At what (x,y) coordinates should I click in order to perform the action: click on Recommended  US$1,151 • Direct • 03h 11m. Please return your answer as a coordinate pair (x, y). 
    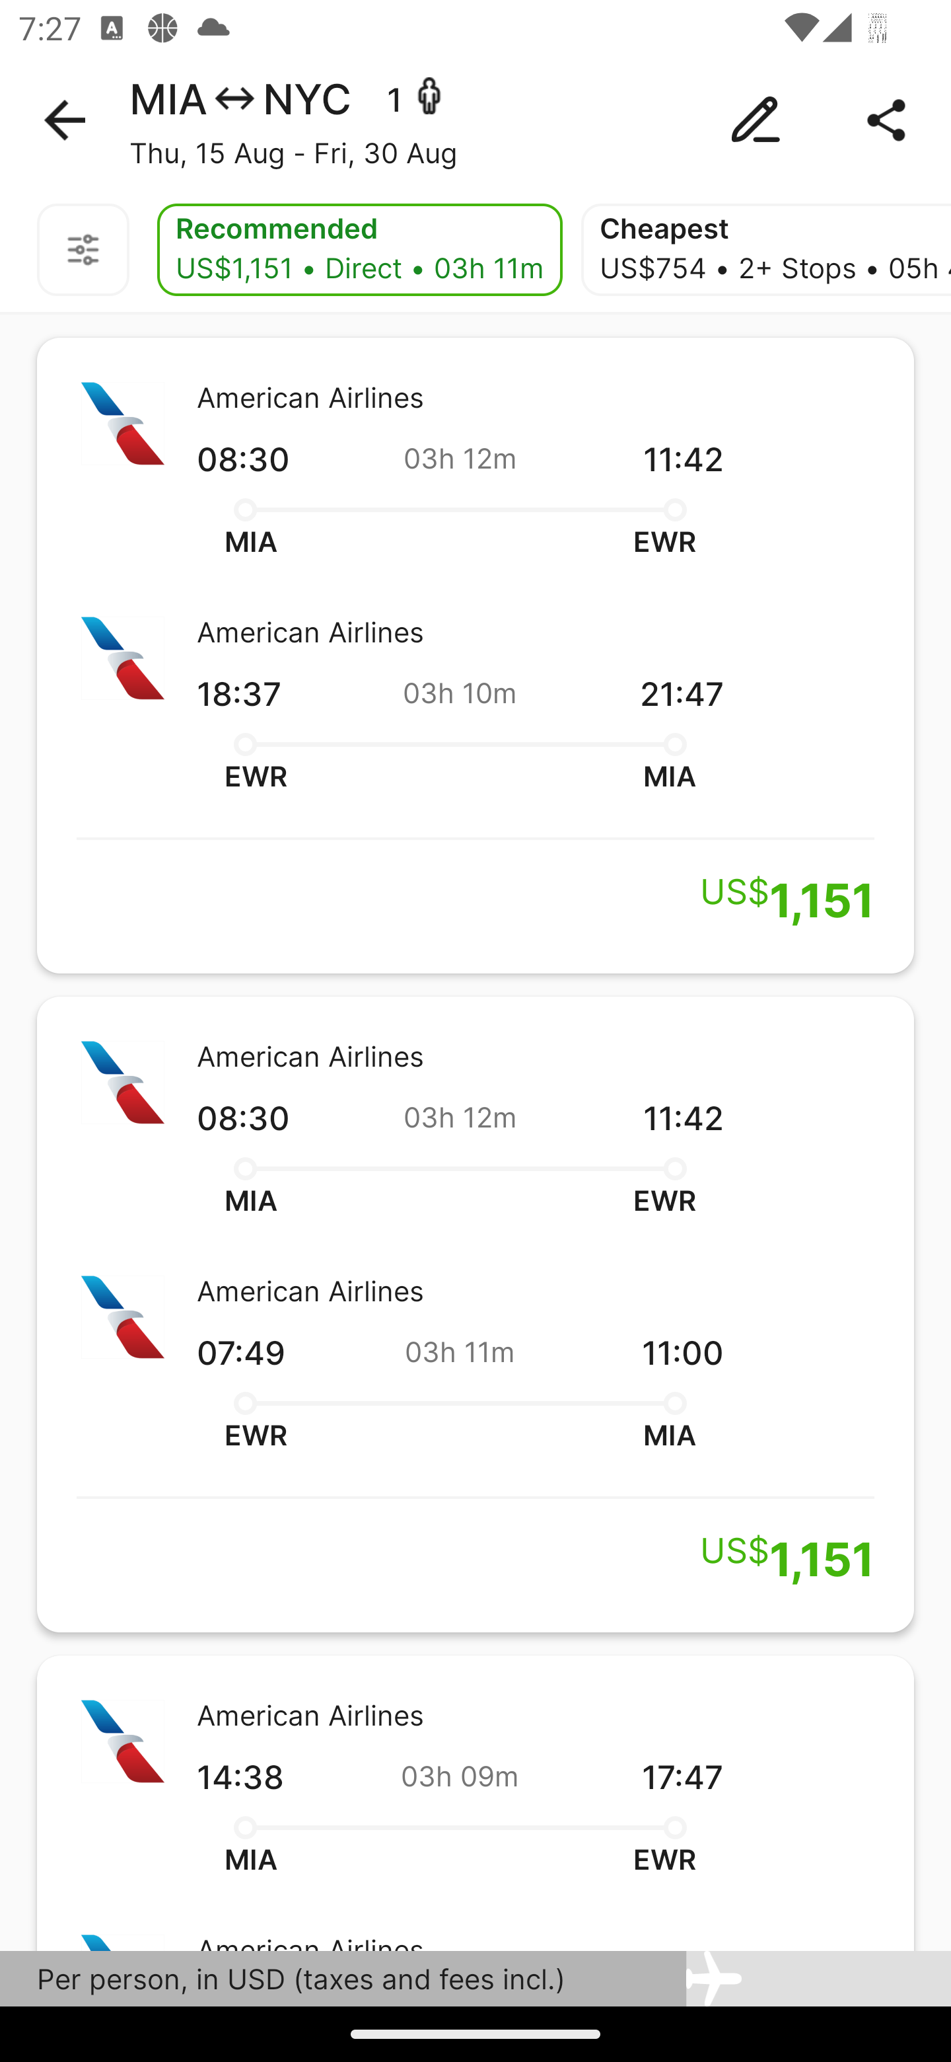
    Looking at the image, I should click on (359, 250).